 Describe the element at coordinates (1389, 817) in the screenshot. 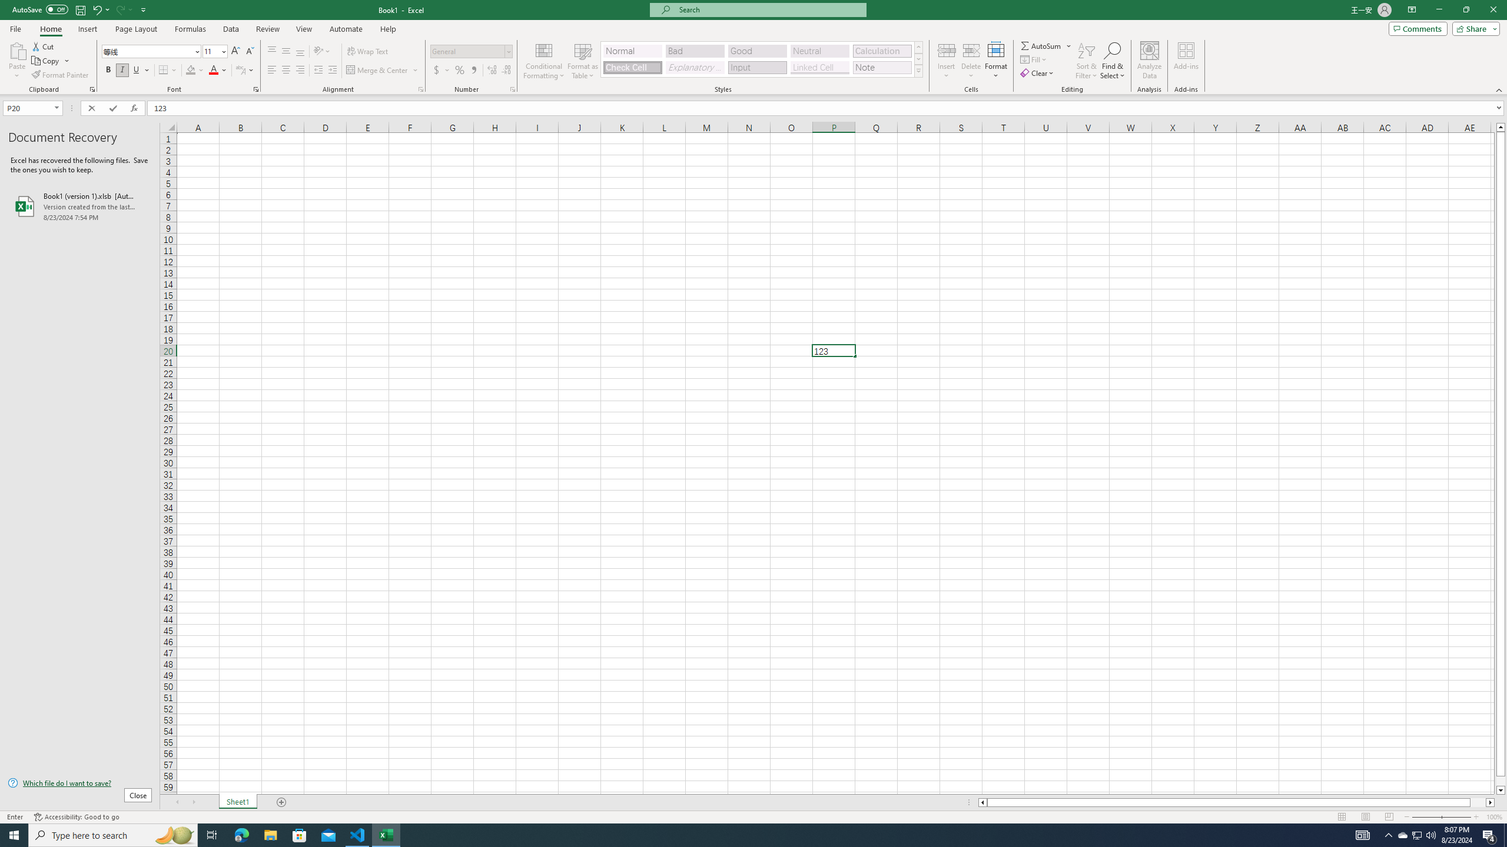

I see `Page Break Preview` at that location.